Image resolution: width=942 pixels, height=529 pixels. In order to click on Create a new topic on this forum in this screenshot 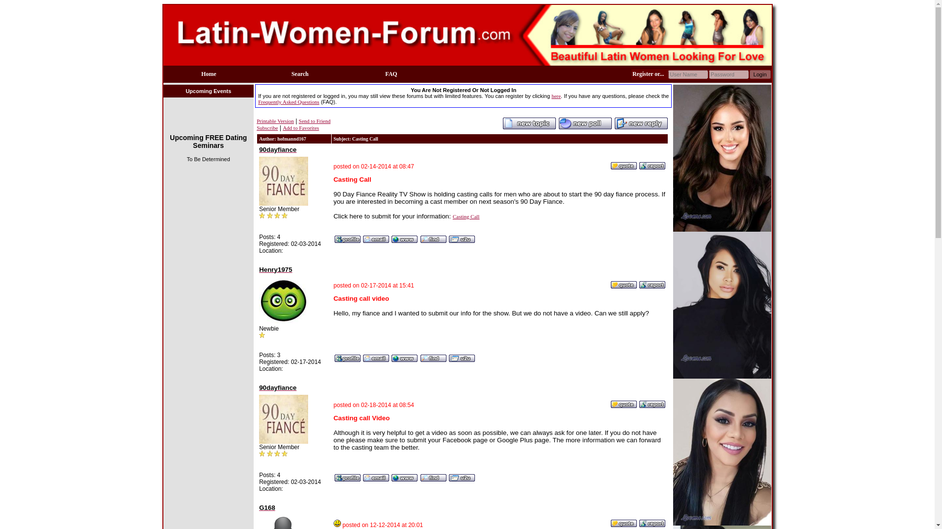, I will do `click(585, 127)`.